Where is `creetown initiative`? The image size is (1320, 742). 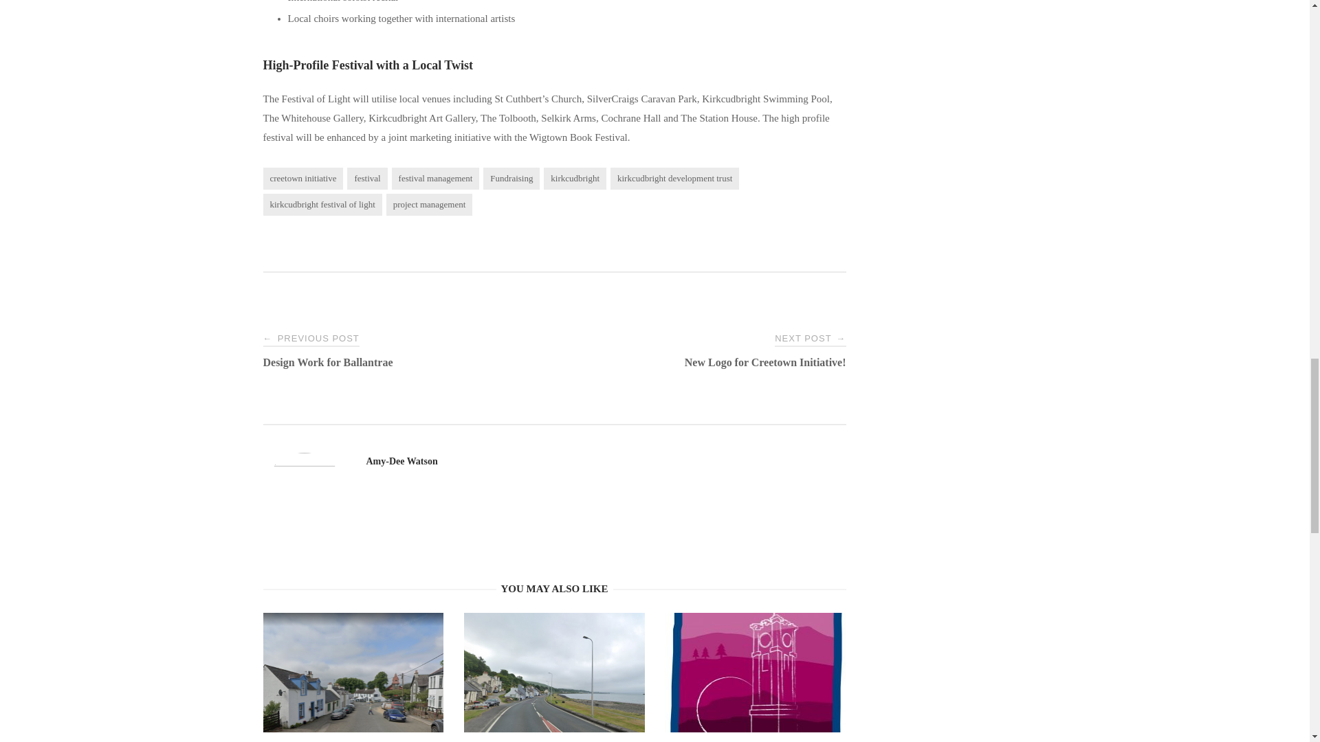
creetown initiative is located at coordinates (302, 179).